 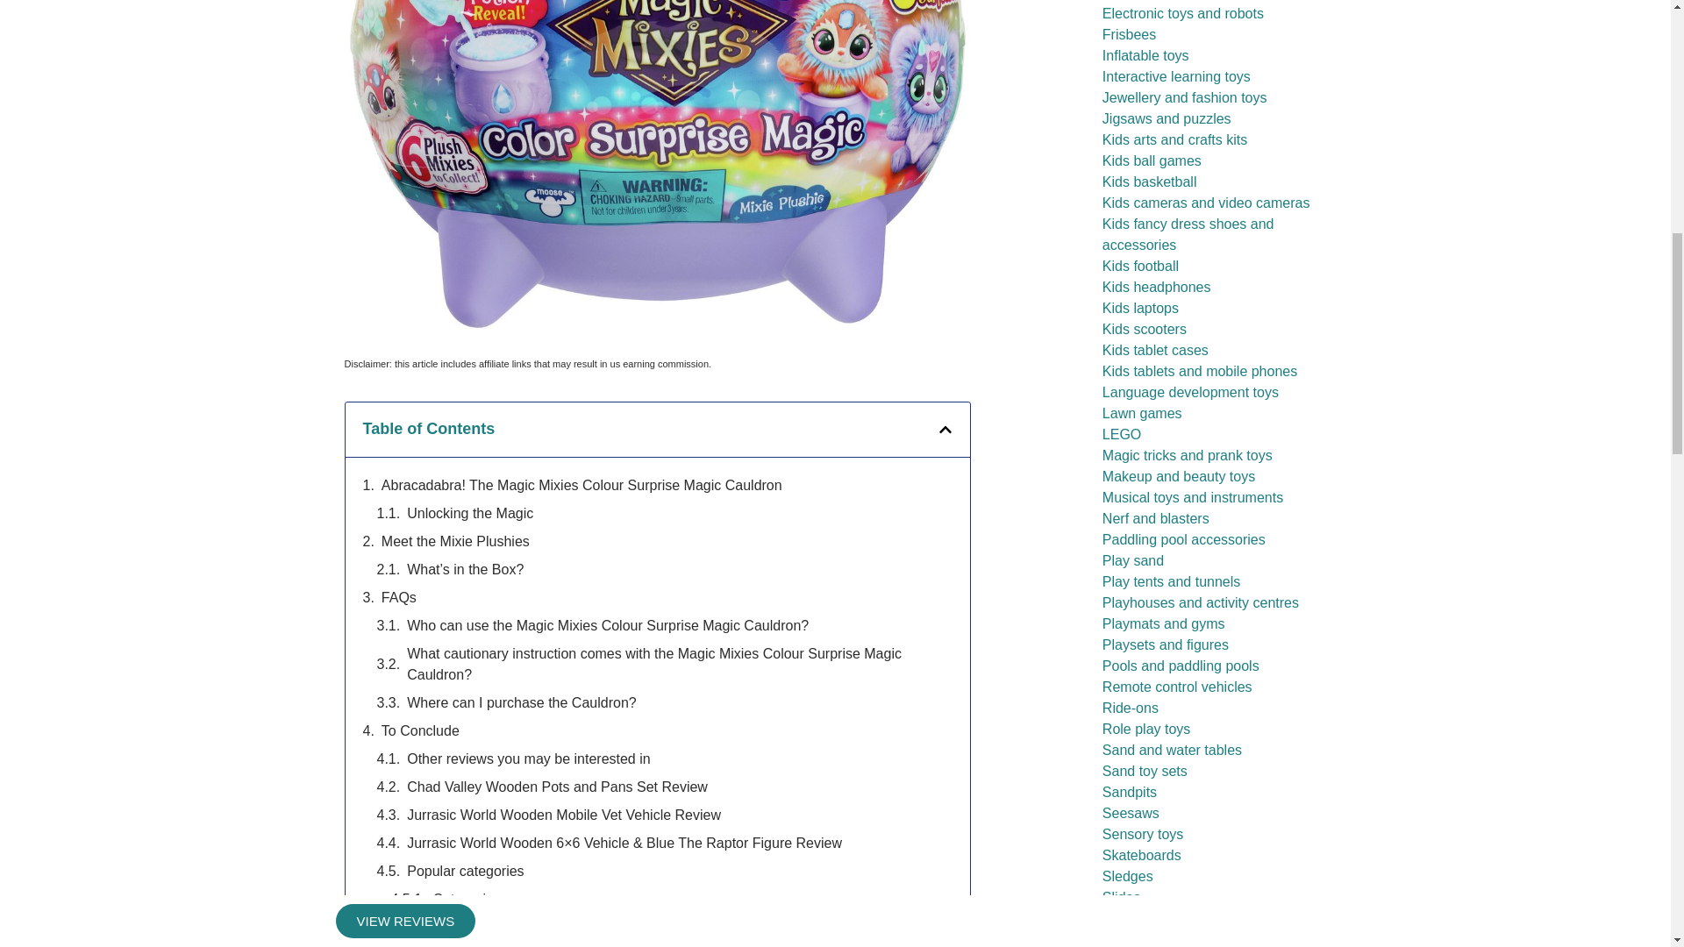 What do you see at coordinates (563, 815) in the screenshot?
I see `Jurrasic World Wooden Mobile Vet Vehicle Review` at bounding box center [563, 815].